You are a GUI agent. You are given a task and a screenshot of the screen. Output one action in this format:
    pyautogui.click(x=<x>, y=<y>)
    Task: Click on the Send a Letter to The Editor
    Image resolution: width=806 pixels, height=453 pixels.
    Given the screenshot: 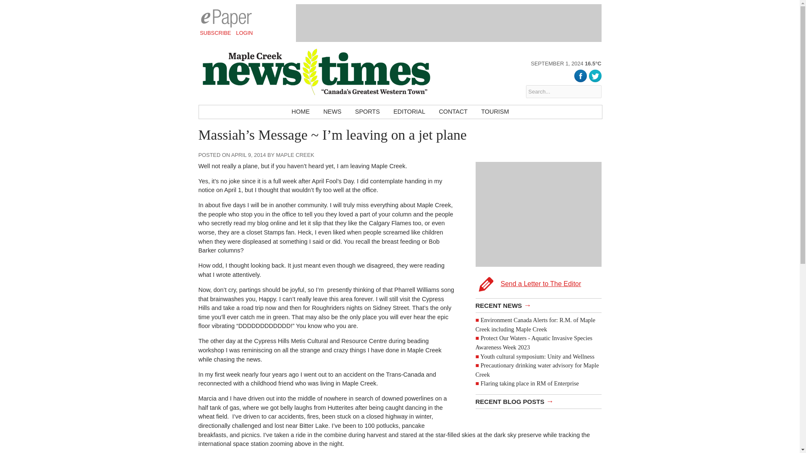 What is the action you would take?
    pyautogui.click(x=538, y=228)
    